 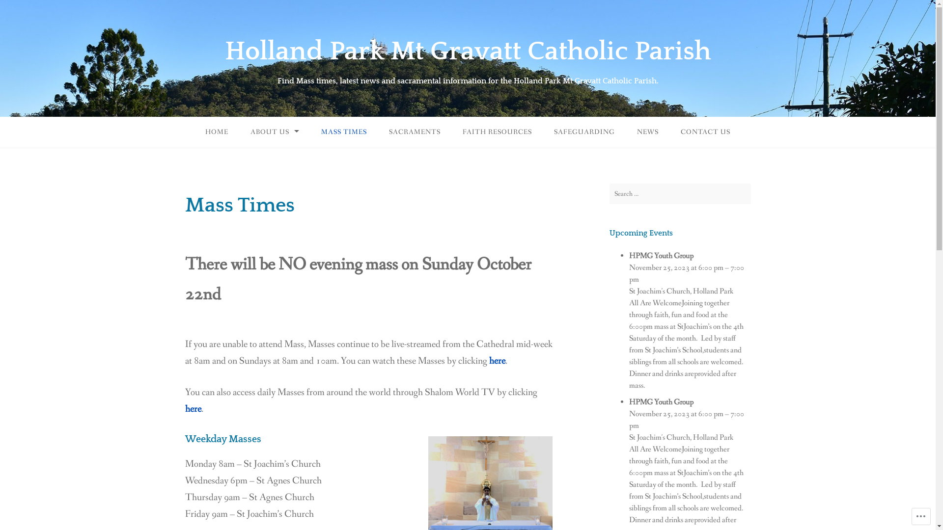 What do you see at coordinates (468, 52) in the screenshot?
I see `Holland Park Mt Gravatt Catholic Parish` at bounding box center [468, 52].